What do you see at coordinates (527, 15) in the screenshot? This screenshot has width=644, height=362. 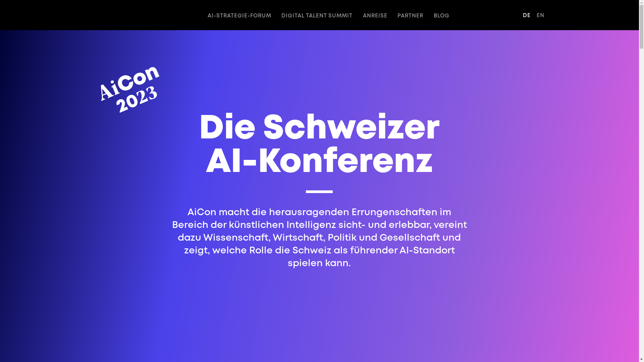 I see `DE` at bounding box center [527, 15].